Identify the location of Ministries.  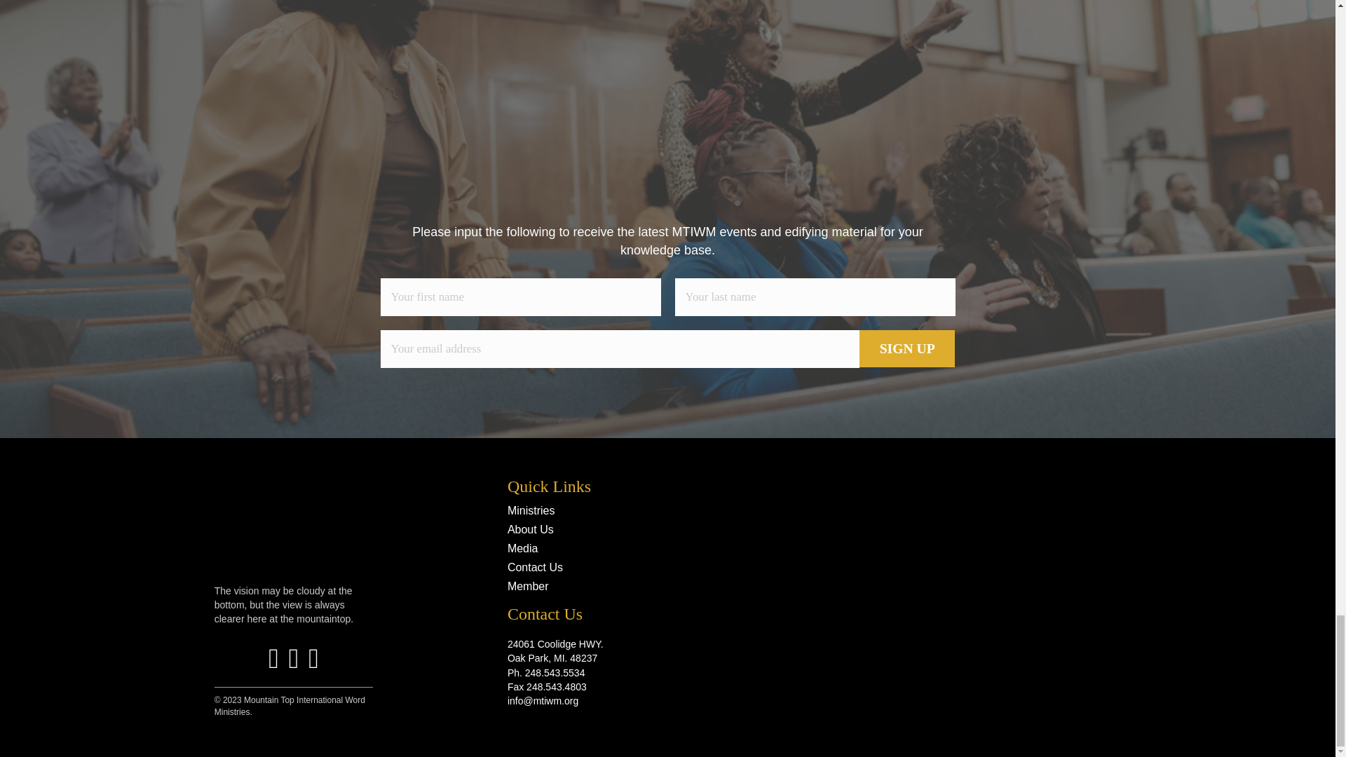
(614, 507).